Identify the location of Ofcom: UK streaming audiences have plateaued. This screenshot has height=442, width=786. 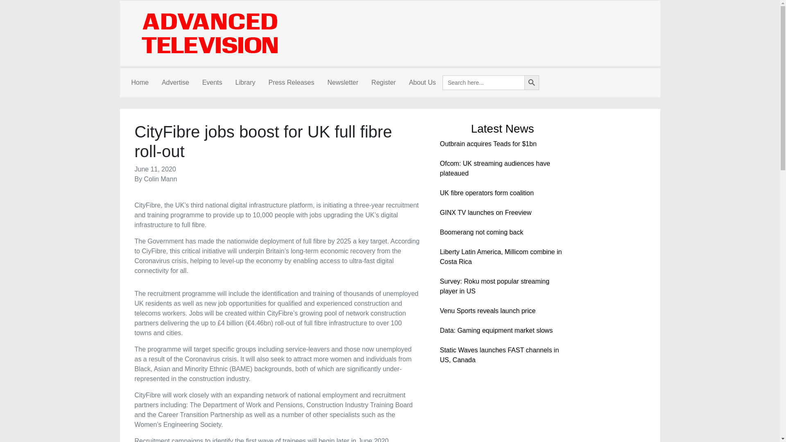
(495, 168).